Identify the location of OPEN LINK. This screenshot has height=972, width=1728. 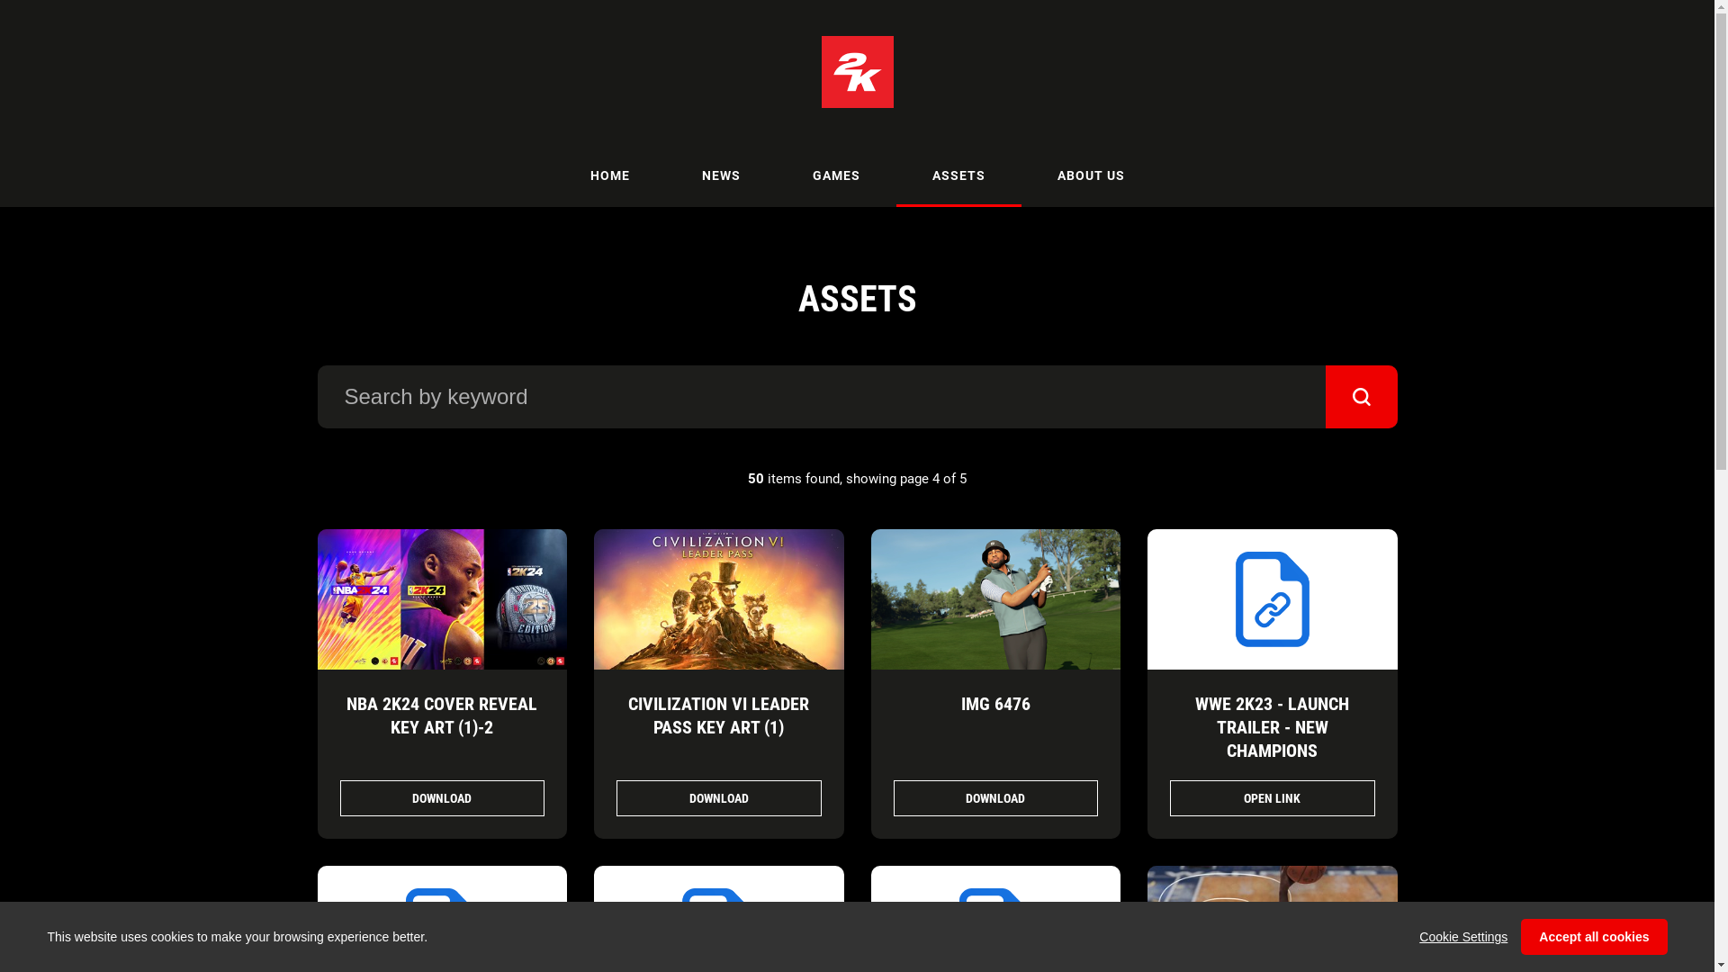
(1273, 798).